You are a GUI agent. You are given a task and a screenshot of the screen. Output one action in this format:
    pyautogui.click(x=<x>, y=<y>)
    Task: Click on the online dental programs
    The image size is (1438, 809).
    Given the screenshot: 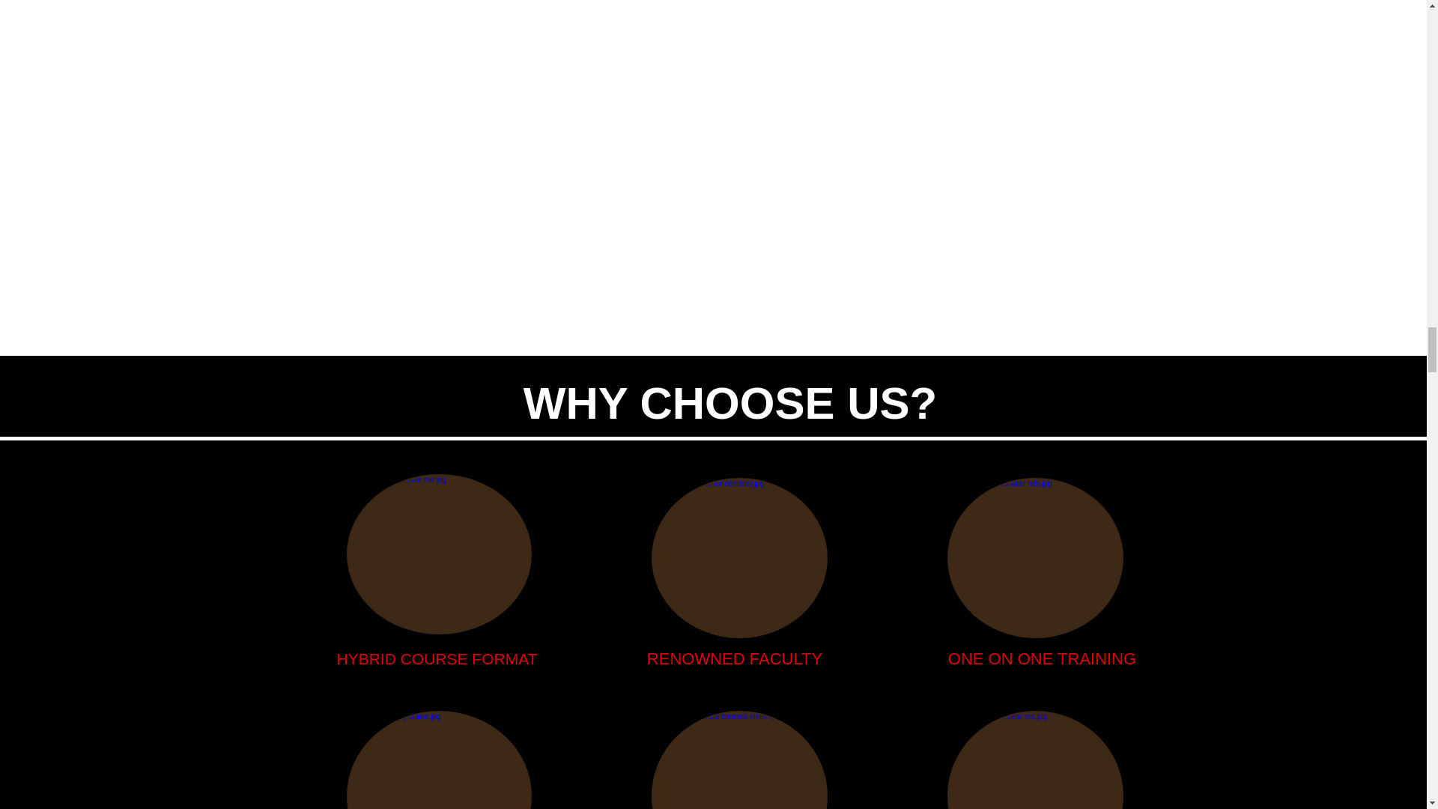 What is the action you would take?
    pyautogui.click(x=1034, y=558)
    